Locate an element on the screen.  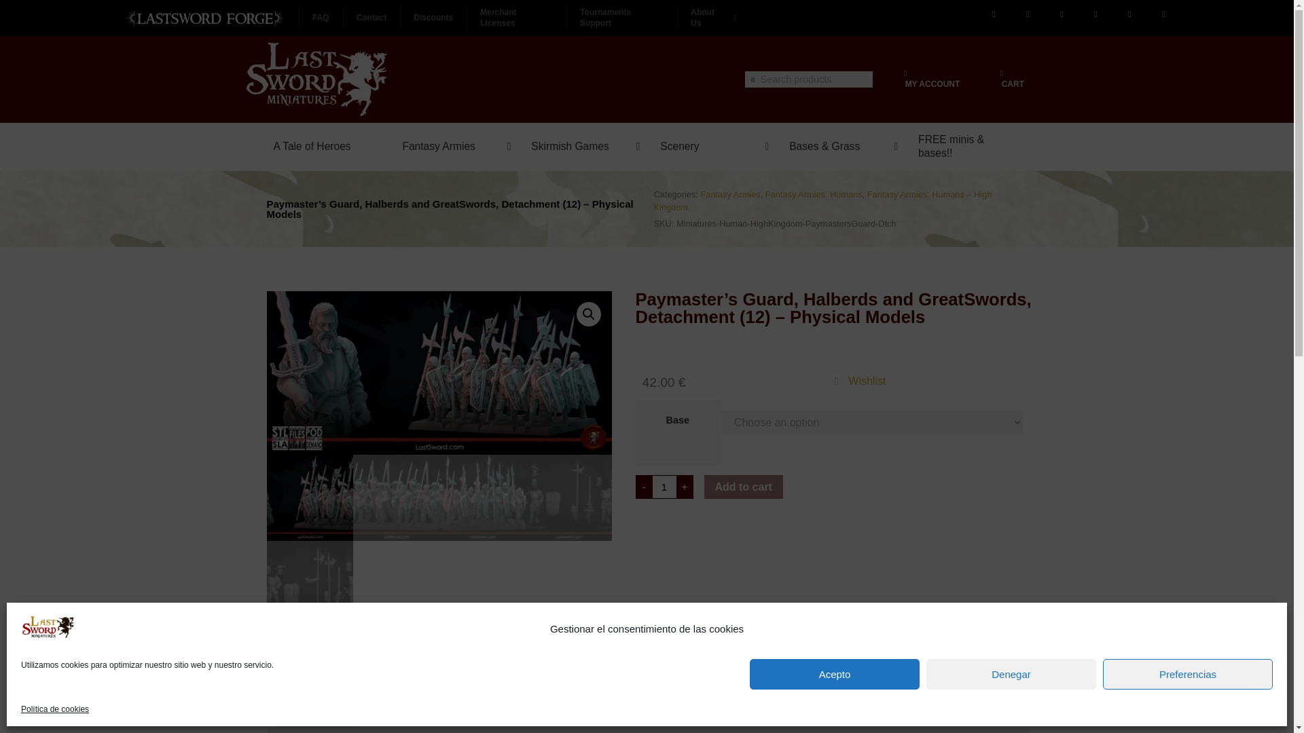
Qty is located at coordinates (1002, 73).